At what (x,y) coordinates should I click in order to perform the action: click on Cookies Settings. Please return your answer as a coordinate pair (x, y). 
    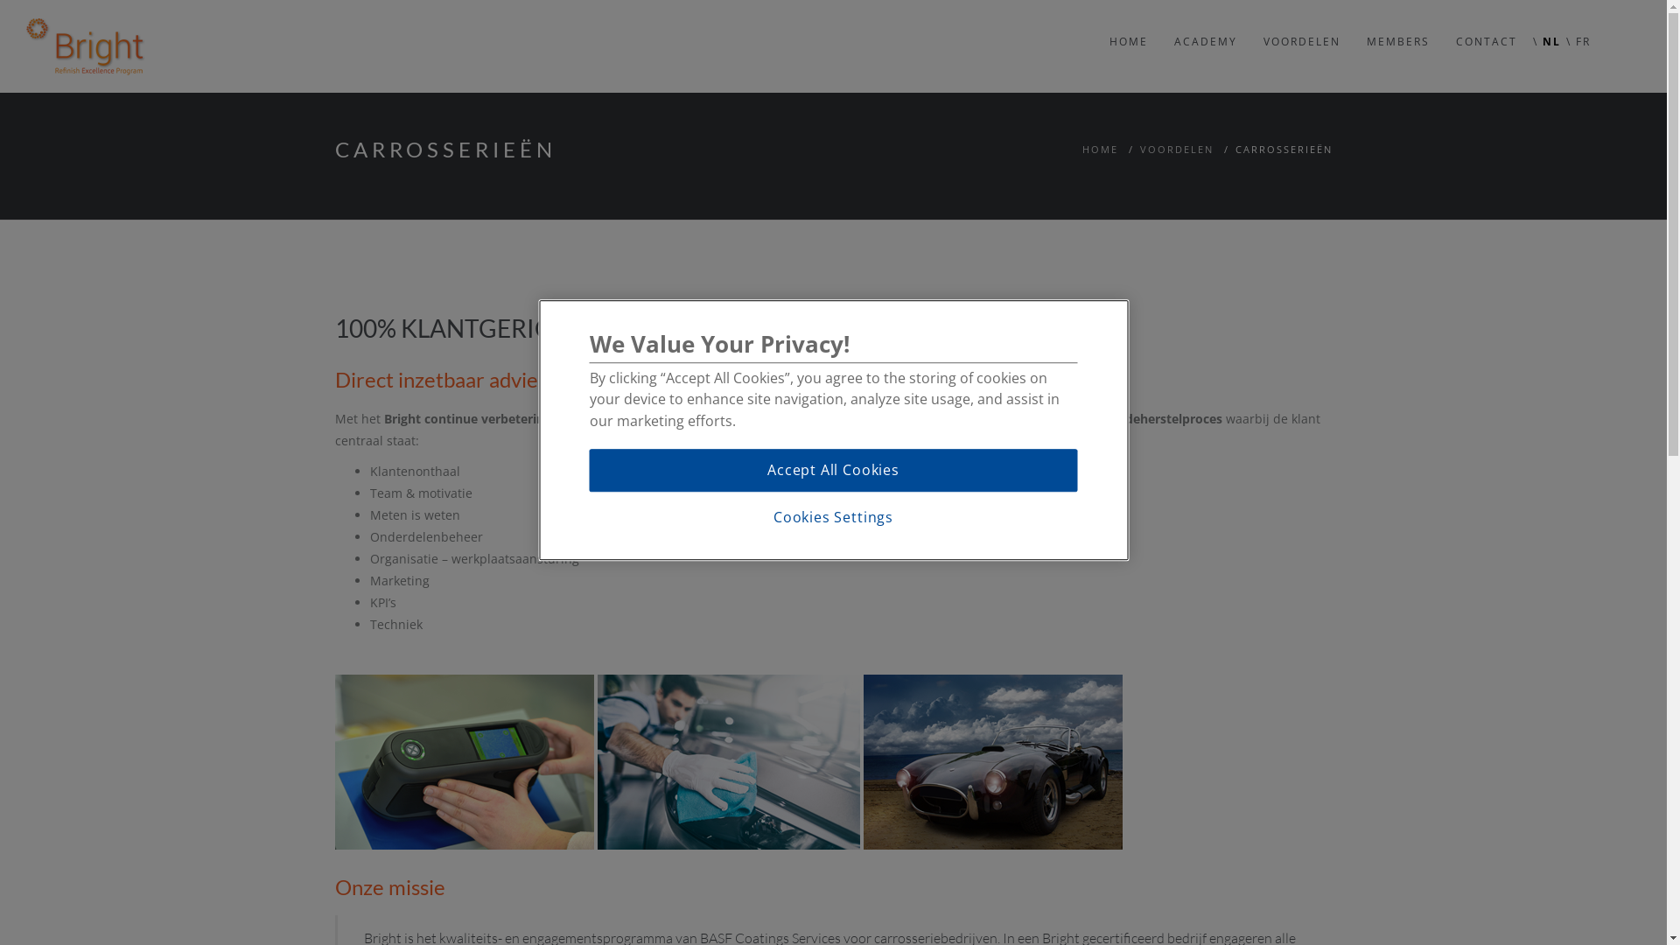
    Looking at the image, I should click on (833, 518).